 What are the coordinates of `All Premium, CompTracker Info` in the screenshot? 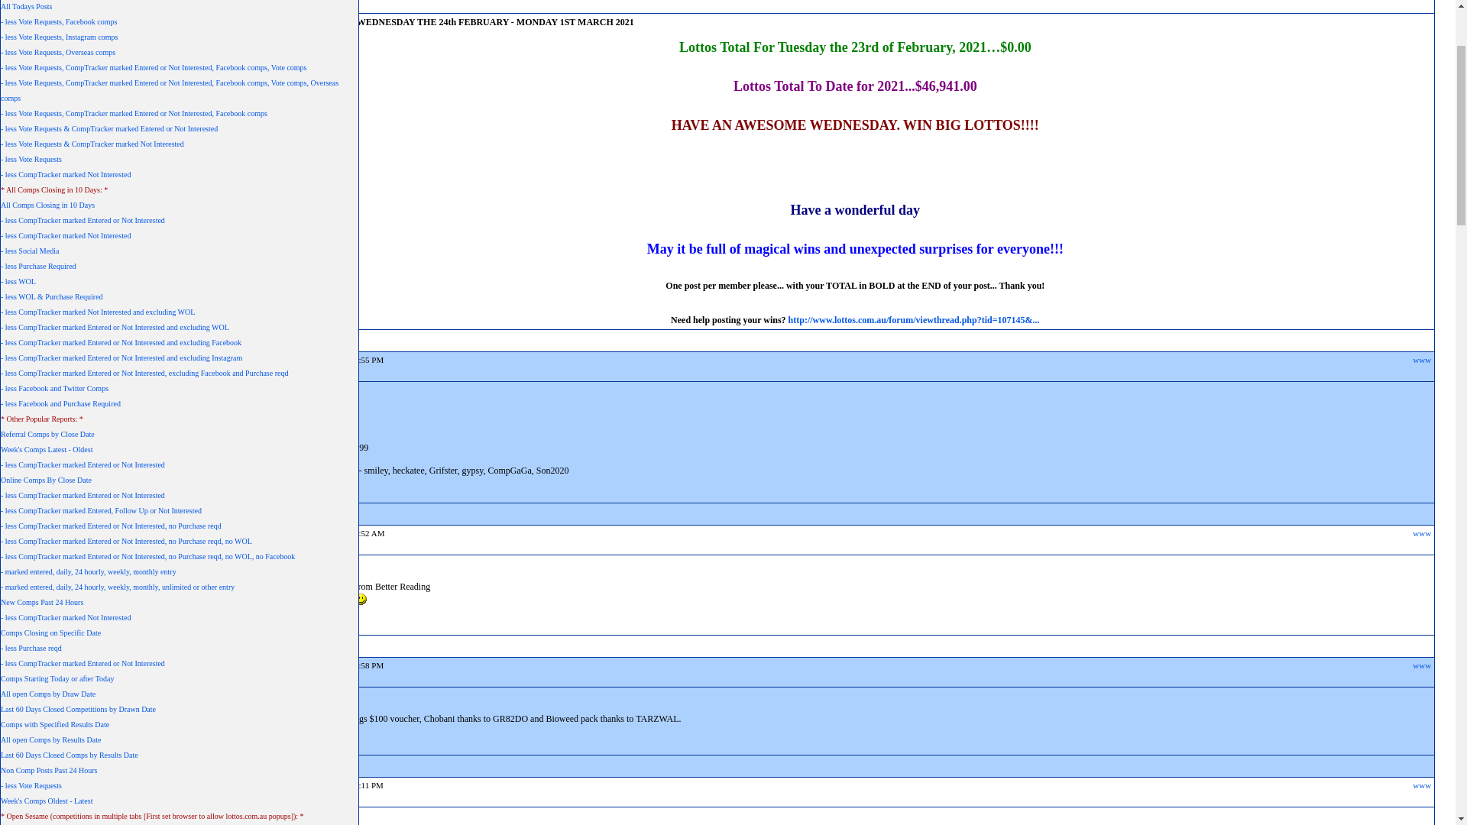 It's located at (171, 76).